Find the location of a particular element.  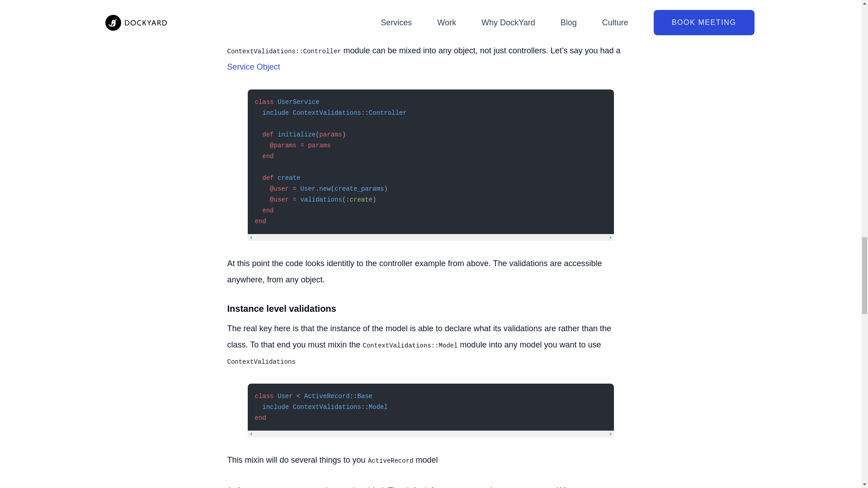

Form Objects is located at coordinates (420, 3).